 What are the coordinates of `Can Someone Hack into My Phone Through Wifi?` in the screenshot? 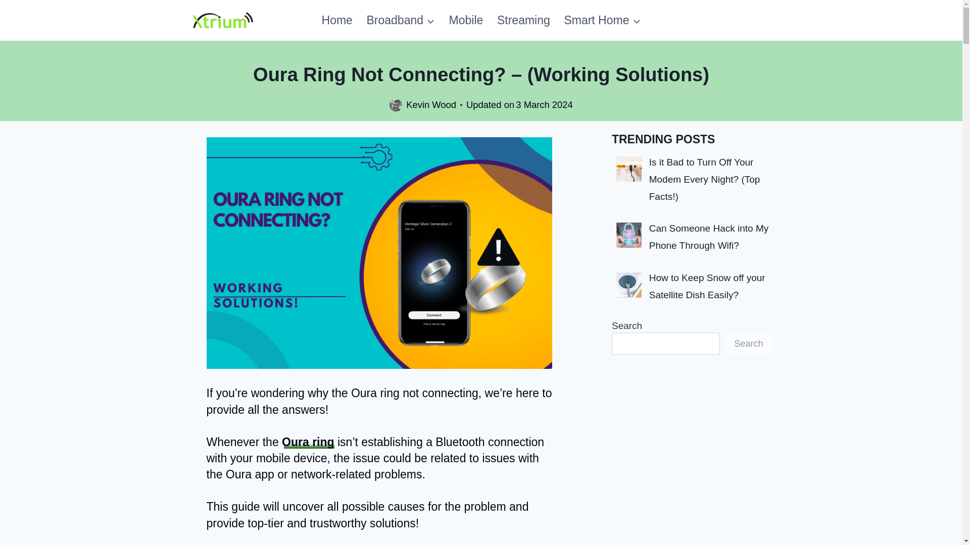 It's located at (709, 236).